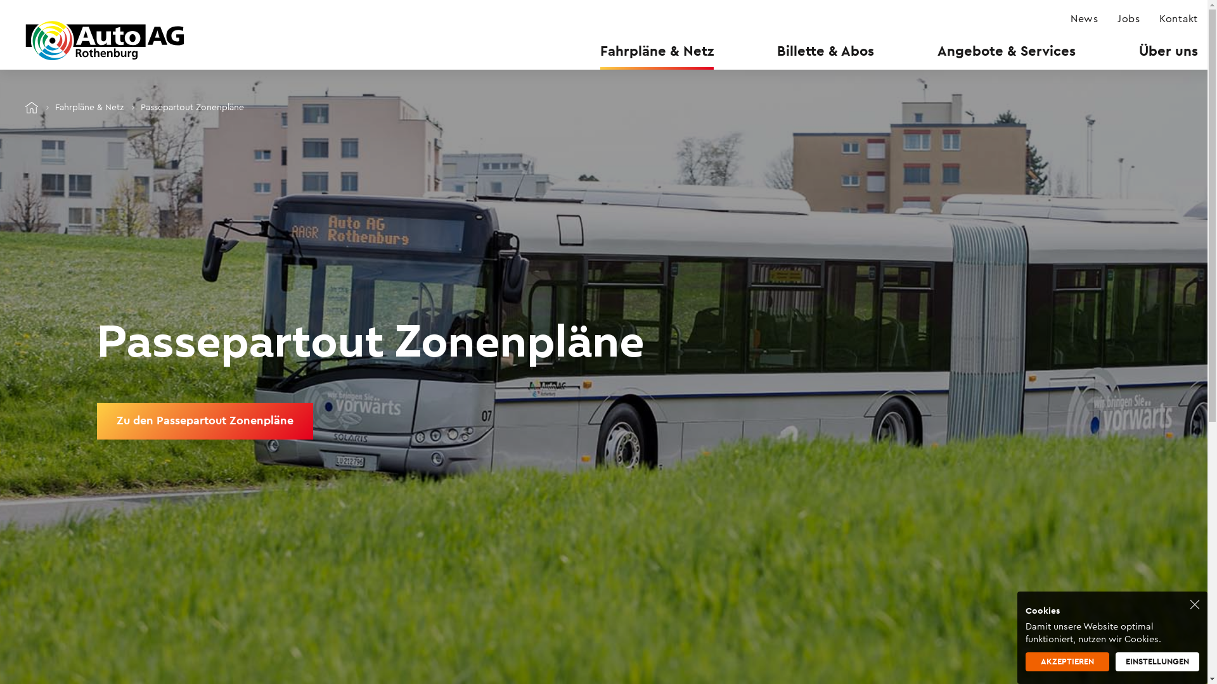 The image size is (1217, 684). What do you see at coordinates (105, 41) in the screenshot?
I see `Startseite` at bounding box center [105, 41].